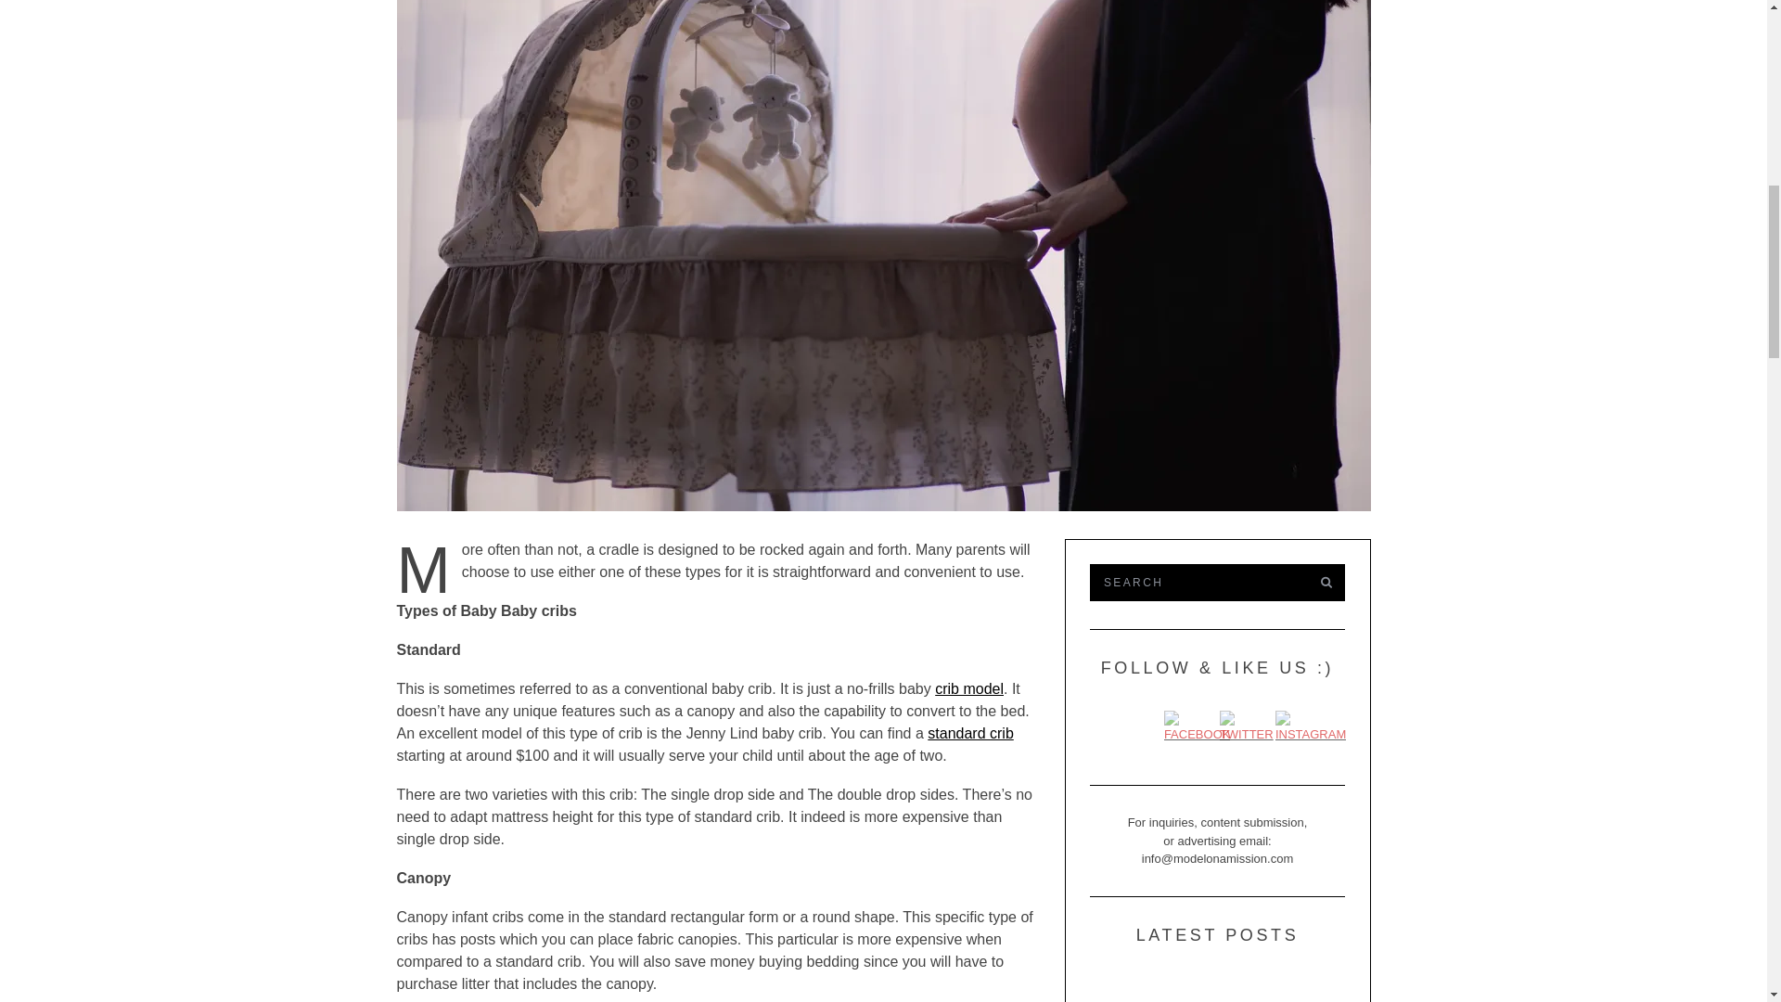 The width and height of the screenshot is (1781, 1002). I want to click on Search, so click(1195, 583).